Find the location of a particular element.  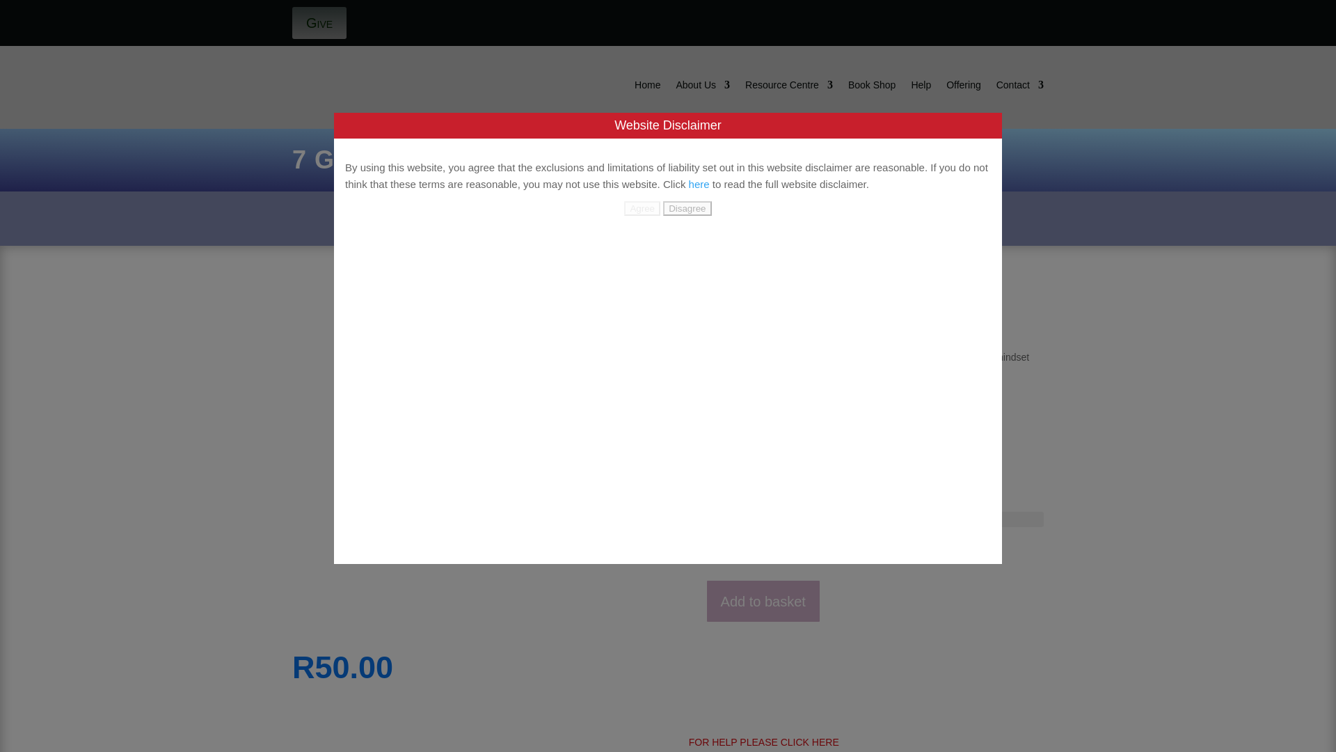

Agree is located at coordinates (642, 208).